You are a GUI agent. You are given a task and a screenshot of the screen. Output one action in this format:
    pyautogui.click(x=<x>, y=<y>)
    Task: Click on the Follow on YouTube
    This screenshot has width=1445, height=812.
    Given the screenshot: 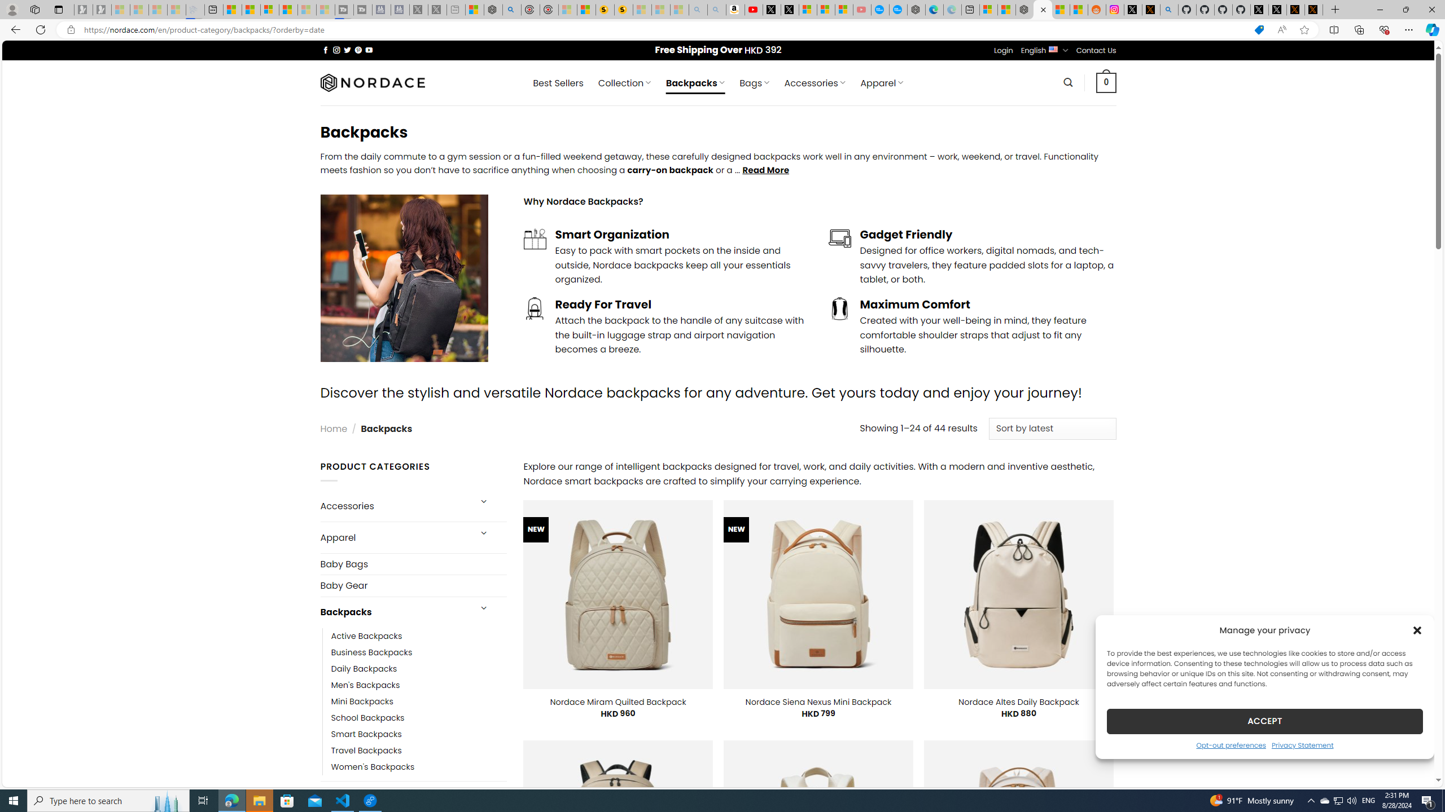 What is the action you would take?
    pyautogui.click(x=369, y=50)
    